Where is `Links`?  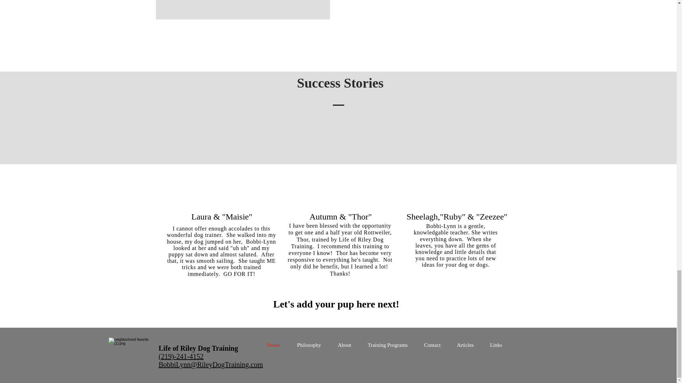 Links is located at coordinates (496, 345).